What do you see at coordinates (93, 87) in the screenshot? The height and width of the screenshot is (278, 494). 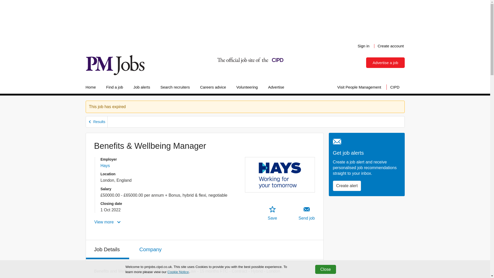 I see `Home` at bounding box center [93, 87].